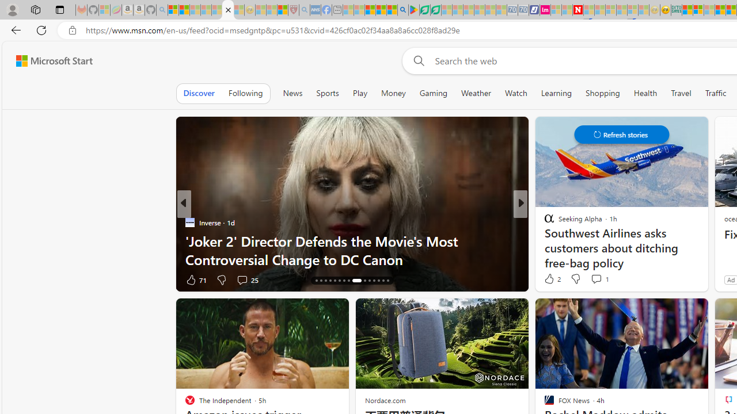 This screenshot has width=737, height=414. What do you see at coordinates (325, 281) in the screenshot?
I see `AutomationID: tab-18` at bounding box center [325, 281].